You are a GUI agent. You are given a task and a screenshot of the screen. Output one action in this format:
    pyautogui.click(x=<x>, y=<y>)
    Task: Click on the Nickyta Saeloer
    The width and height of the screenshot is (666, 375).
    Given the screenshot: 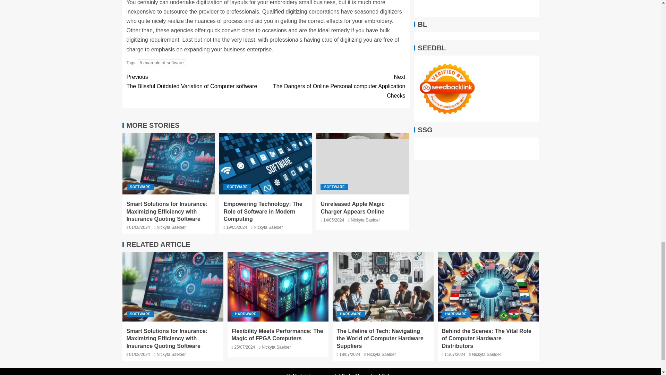 What is the action you would take?
    pyautogui.click(x=268, y=227)
    